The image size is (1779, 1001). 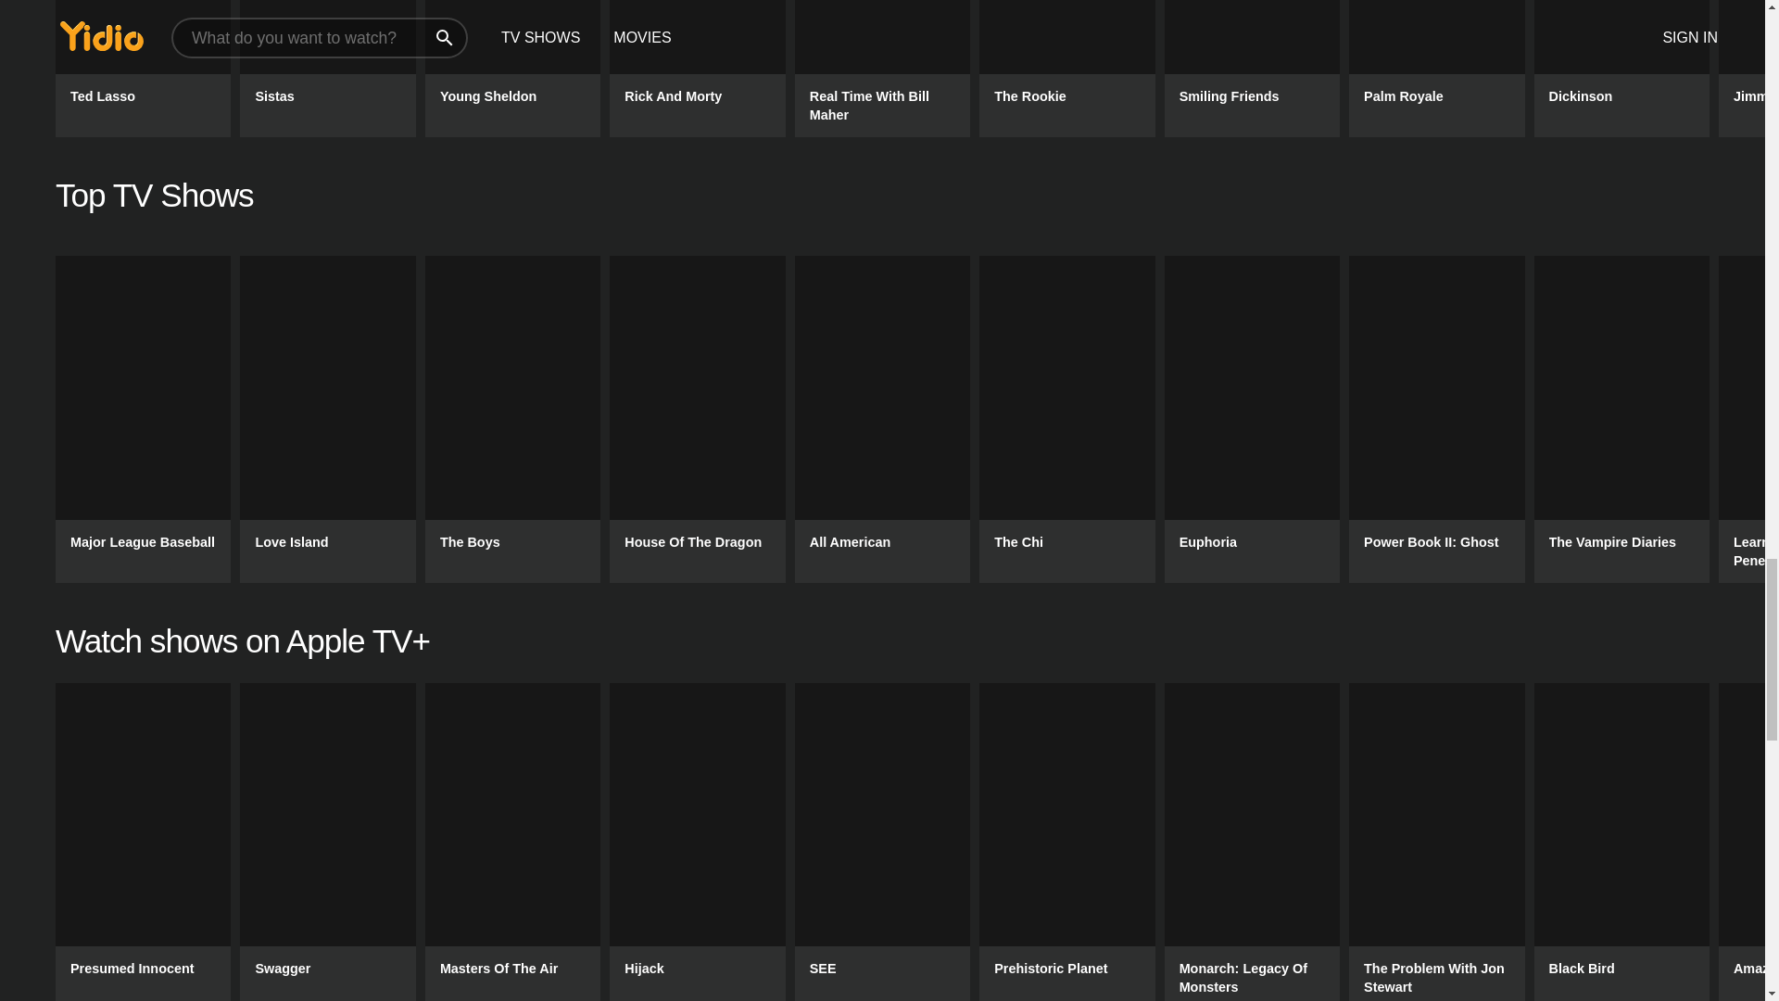 I want to click on Real Time With Bill Maher, so click(x=882, y=69).